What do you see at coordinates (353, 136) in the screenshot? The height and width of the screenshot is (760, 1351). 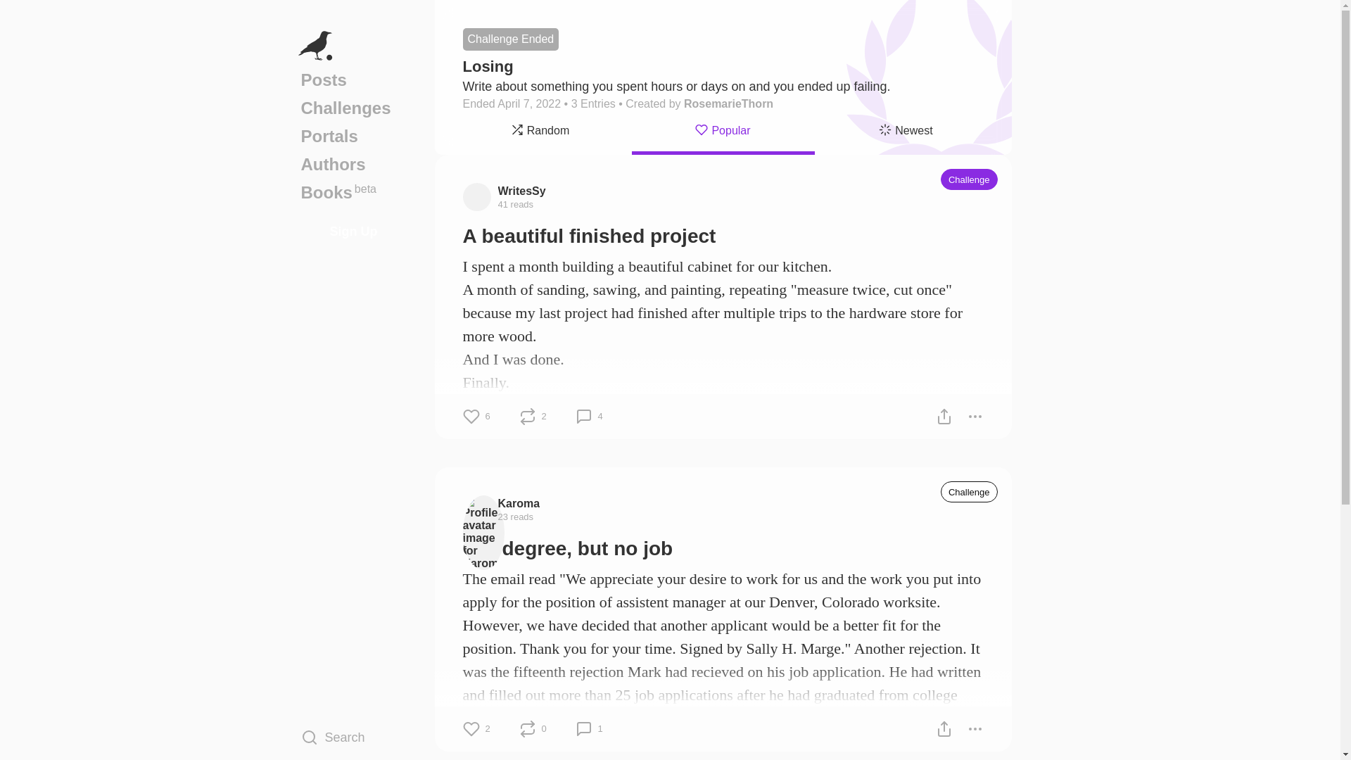 I see `Portals` at bounding box center [353, 136].